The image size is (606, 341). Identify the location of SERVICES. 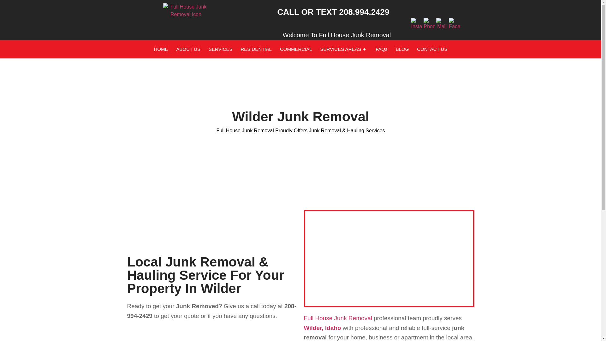
(220, 49).